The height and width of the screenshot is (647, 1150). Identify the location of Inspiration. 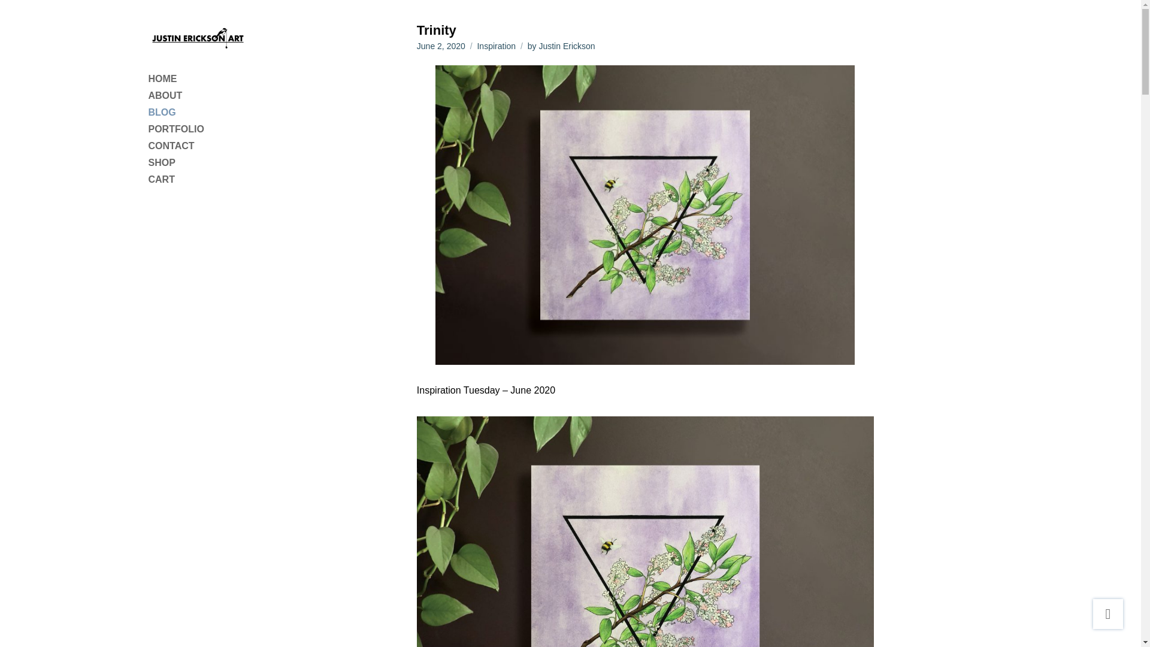
(496, 46).